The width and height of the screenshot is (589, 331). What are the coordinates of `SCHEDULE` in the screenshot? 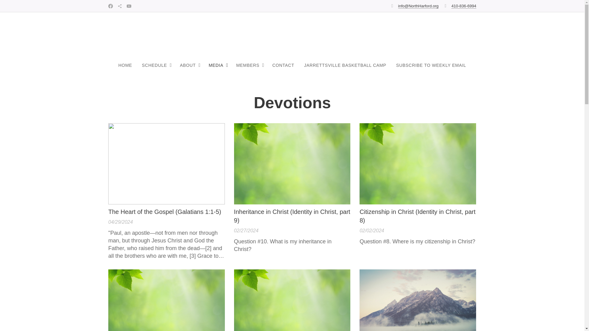 It's located at (156, 65).